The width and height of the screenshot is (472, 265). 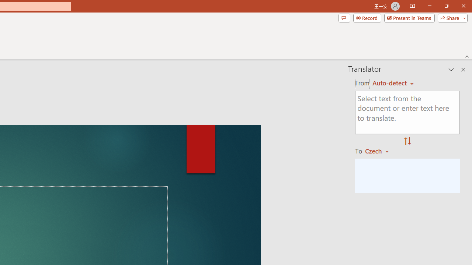 I want to click on Swap "from" and "to" languages., so click(x=407, y=141).